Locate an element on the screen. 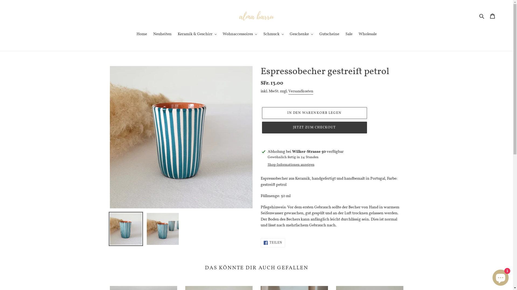 The height and width of the screenshot is (290, 517). Keramik & Geschirr is located at coordinates (197, 35).